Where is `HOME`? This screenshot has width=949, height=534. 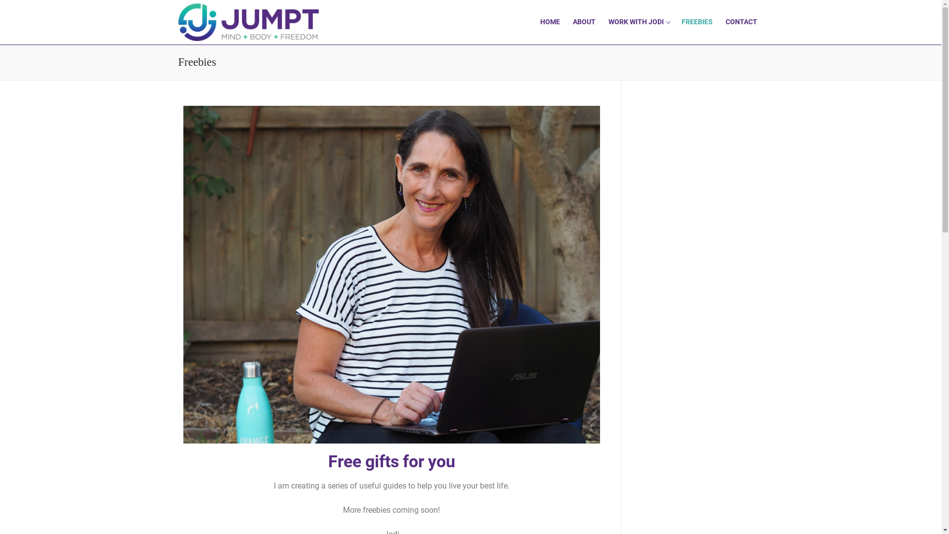 HOME is located at coordinates (550, 22).